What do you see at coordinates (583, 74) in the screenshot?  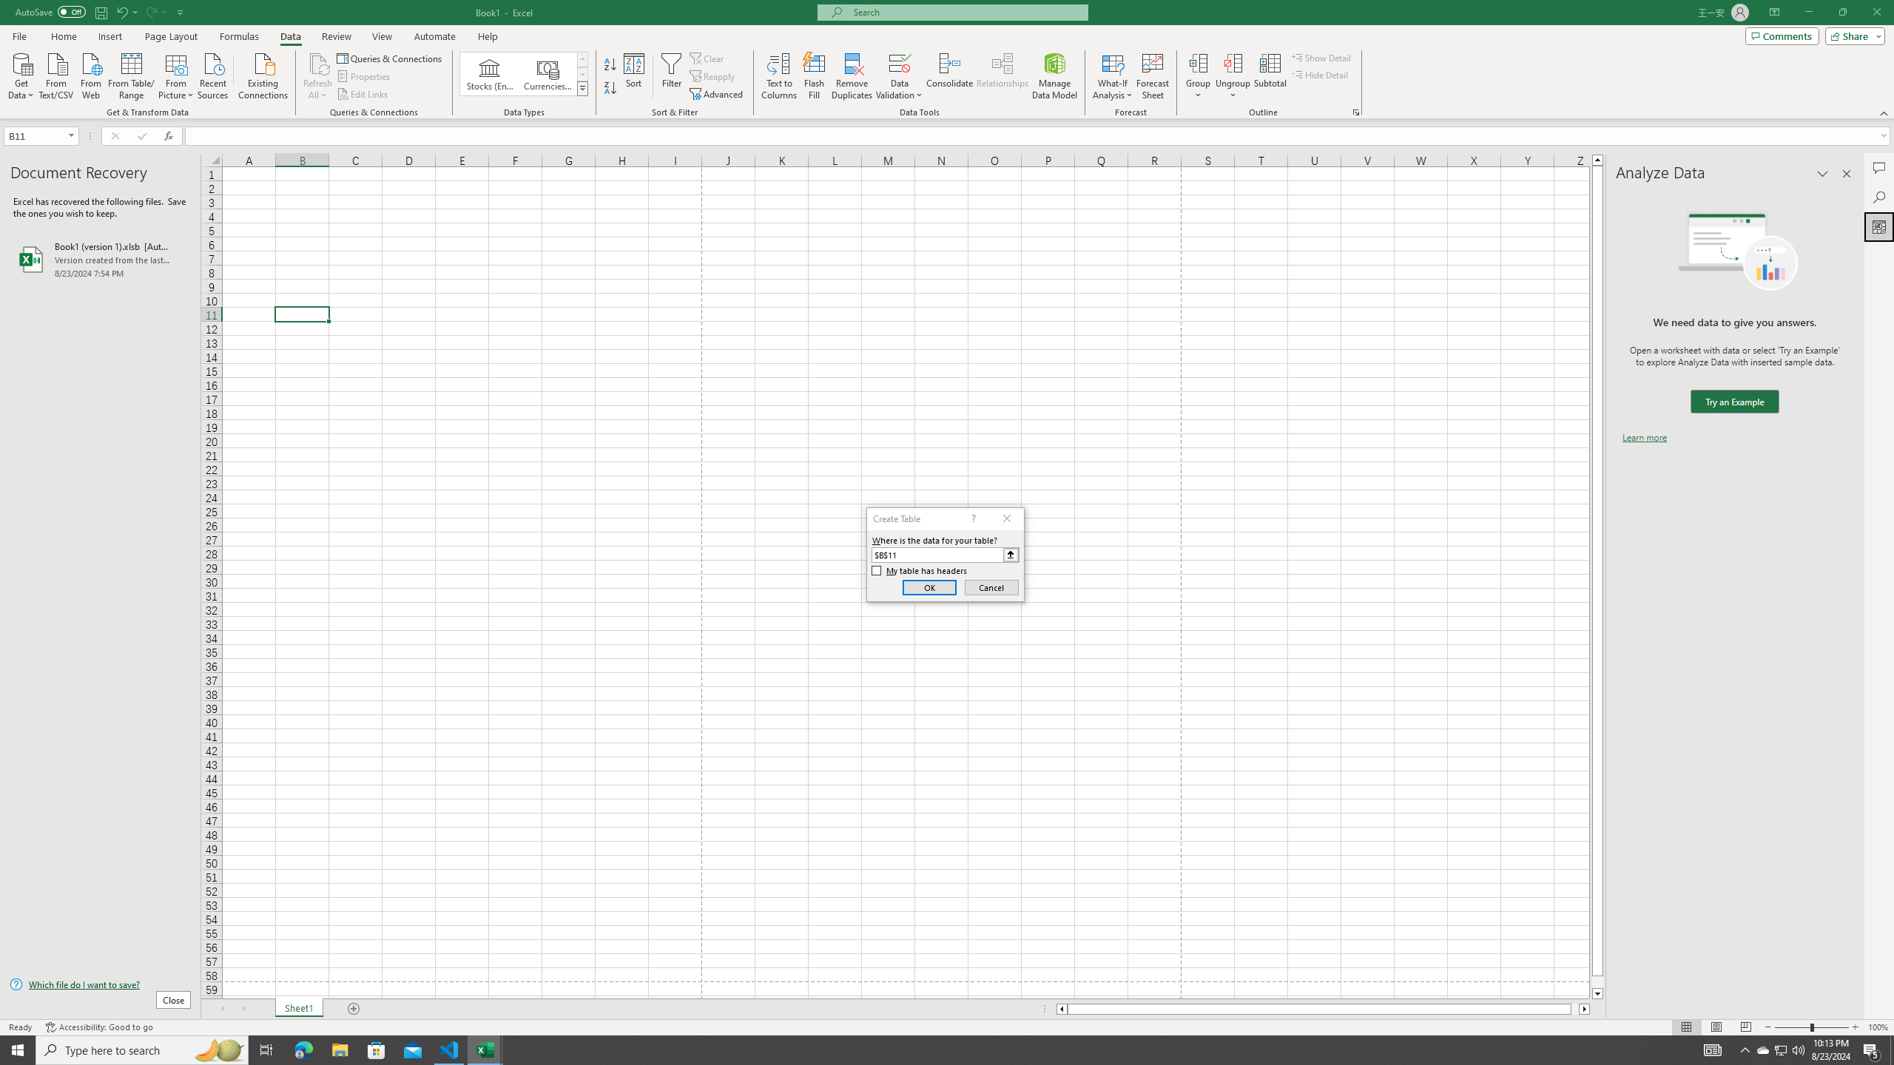 I see `Row Down` at bounding box center [583, 74].